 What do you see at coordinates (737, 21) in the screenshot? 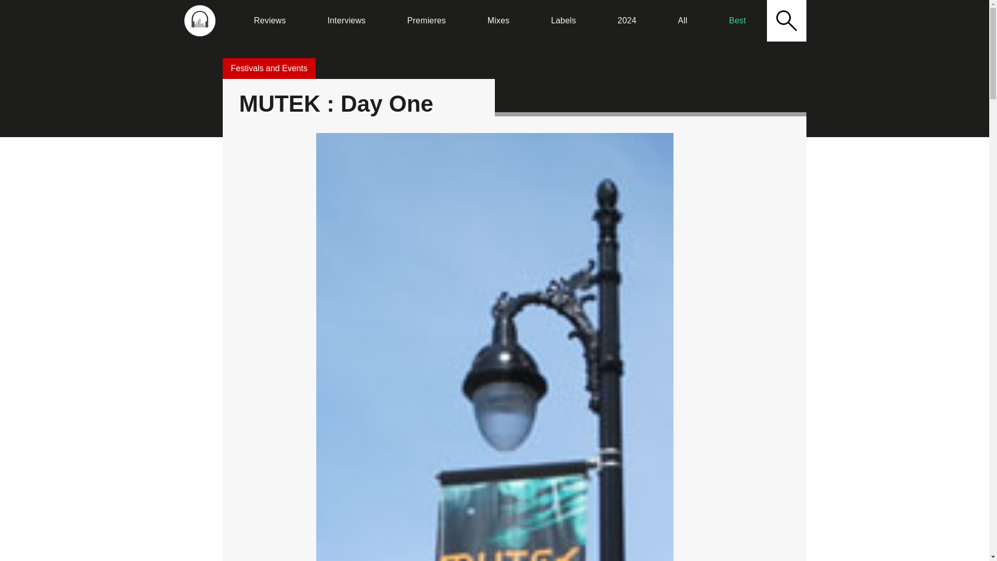
I see `Best` at bounding box center [737, 21].